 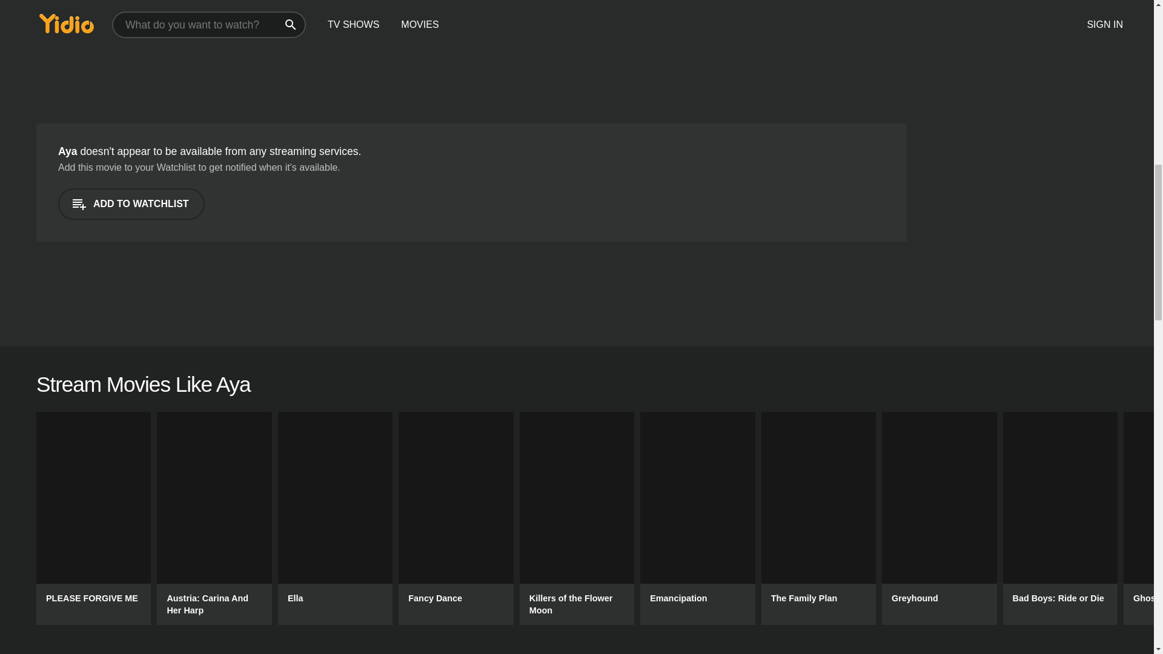 What do you see at coordinates (177, 51) in the screenshot?
I see `Advertisement` at bounding box center [177, 51].